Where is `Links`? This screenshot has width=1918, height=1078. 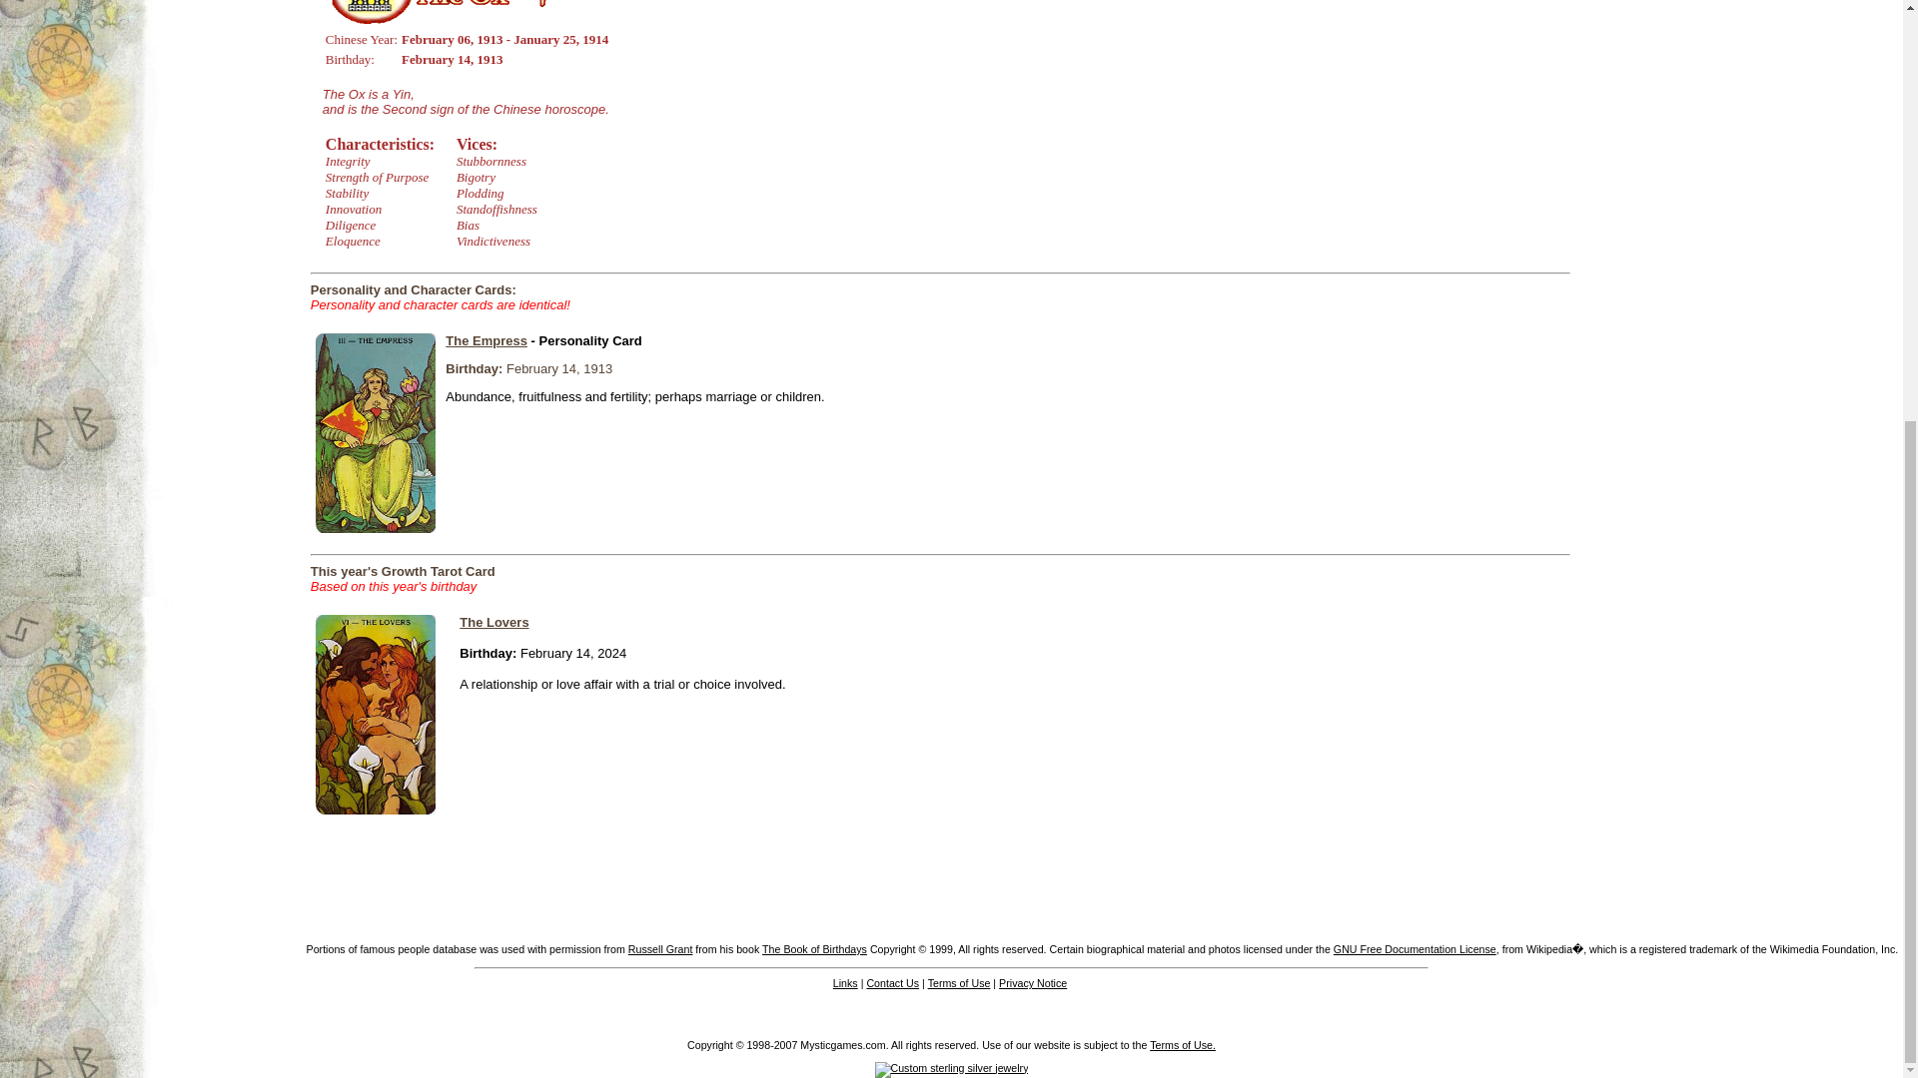
Links is located at coordinates (845, 982).